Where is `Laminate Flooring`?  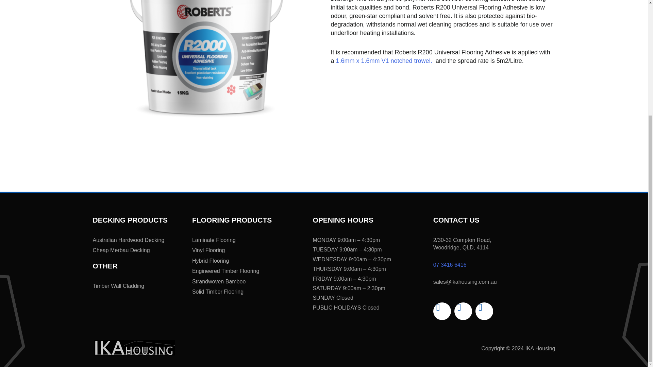
Laminate Flooring is located at coordinates (249, 240).